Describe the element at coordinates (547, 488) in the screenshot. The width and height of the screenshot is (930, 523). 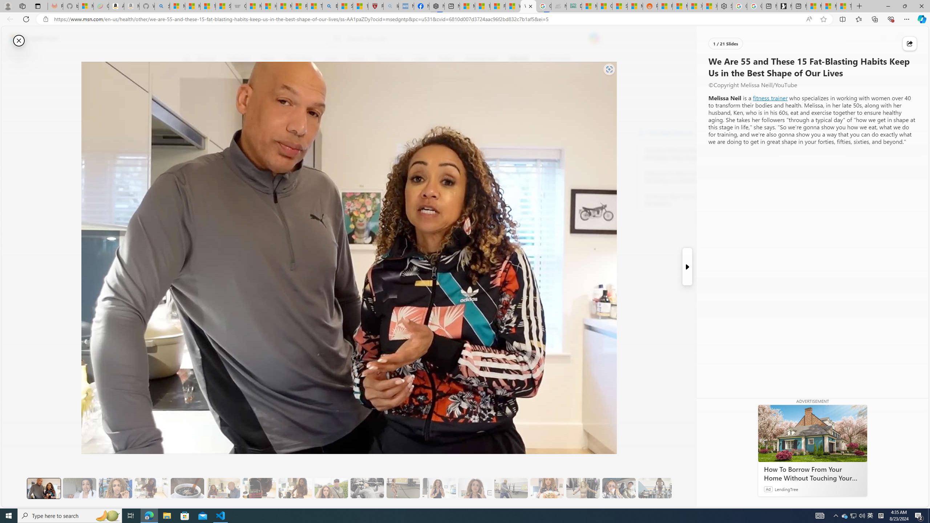
I see `14 They Have Salmon and Veggies for Dinner` at that location.